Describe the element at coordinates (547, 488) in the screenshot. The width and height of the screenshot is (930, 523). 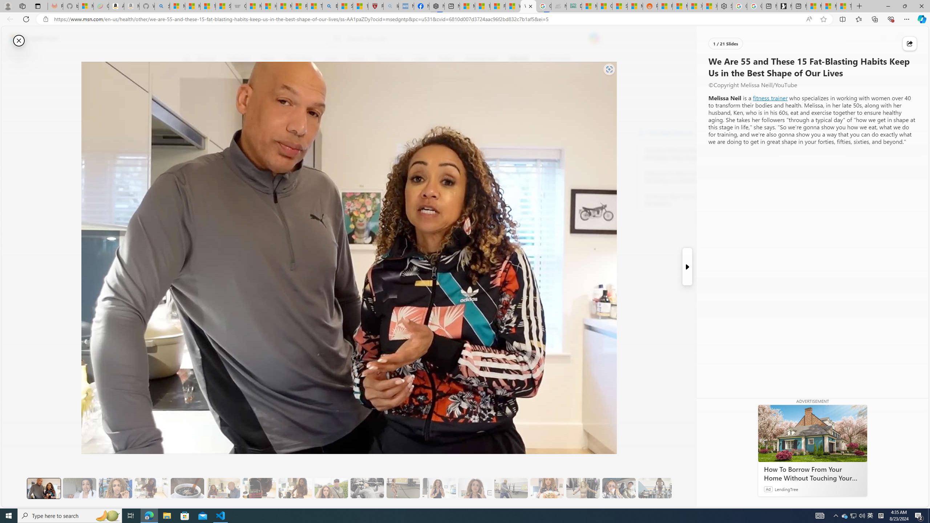
I see `14 They Have Salmon and Veggies for Dinner` at that location.